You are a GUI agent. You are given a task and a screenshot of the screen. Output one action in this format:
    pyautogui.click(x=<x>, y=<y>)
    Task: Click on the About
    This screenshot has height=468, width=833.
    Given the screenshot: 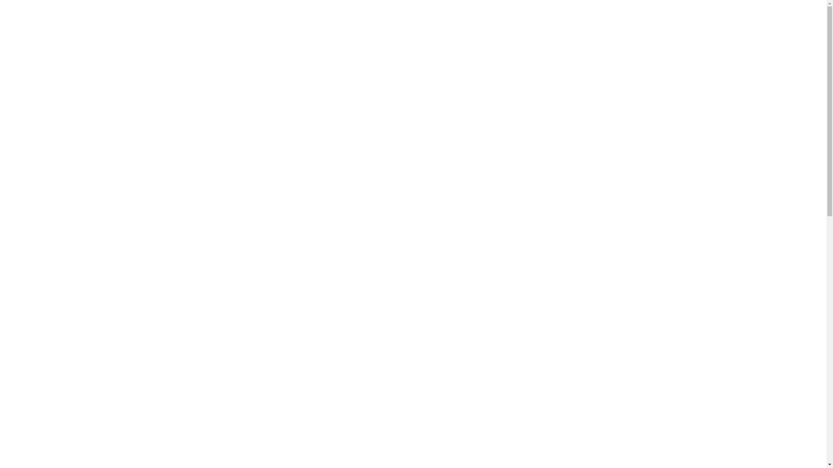 What is the action you would take?
    pyautogui.click(x=476, y=28)
    